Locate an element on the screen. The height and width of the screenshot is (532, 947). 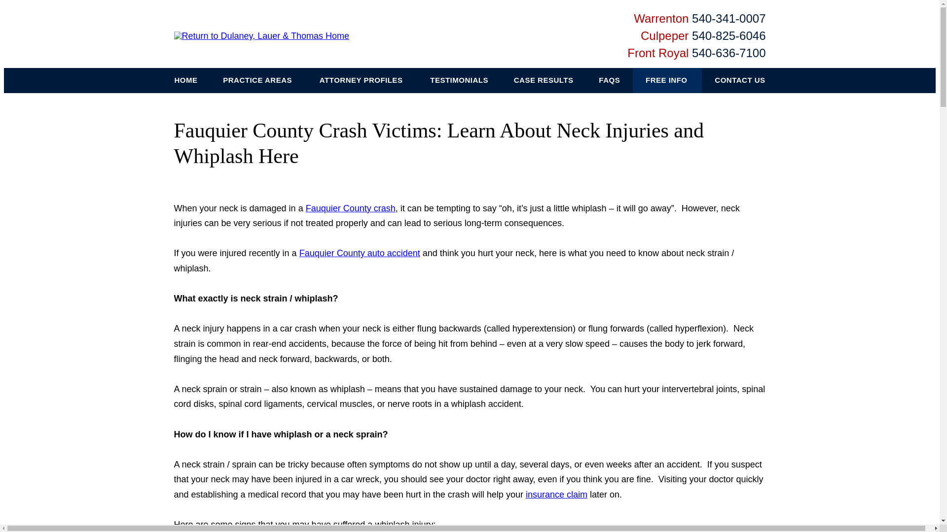
CONTACT US is located at coordinates (739, 81).